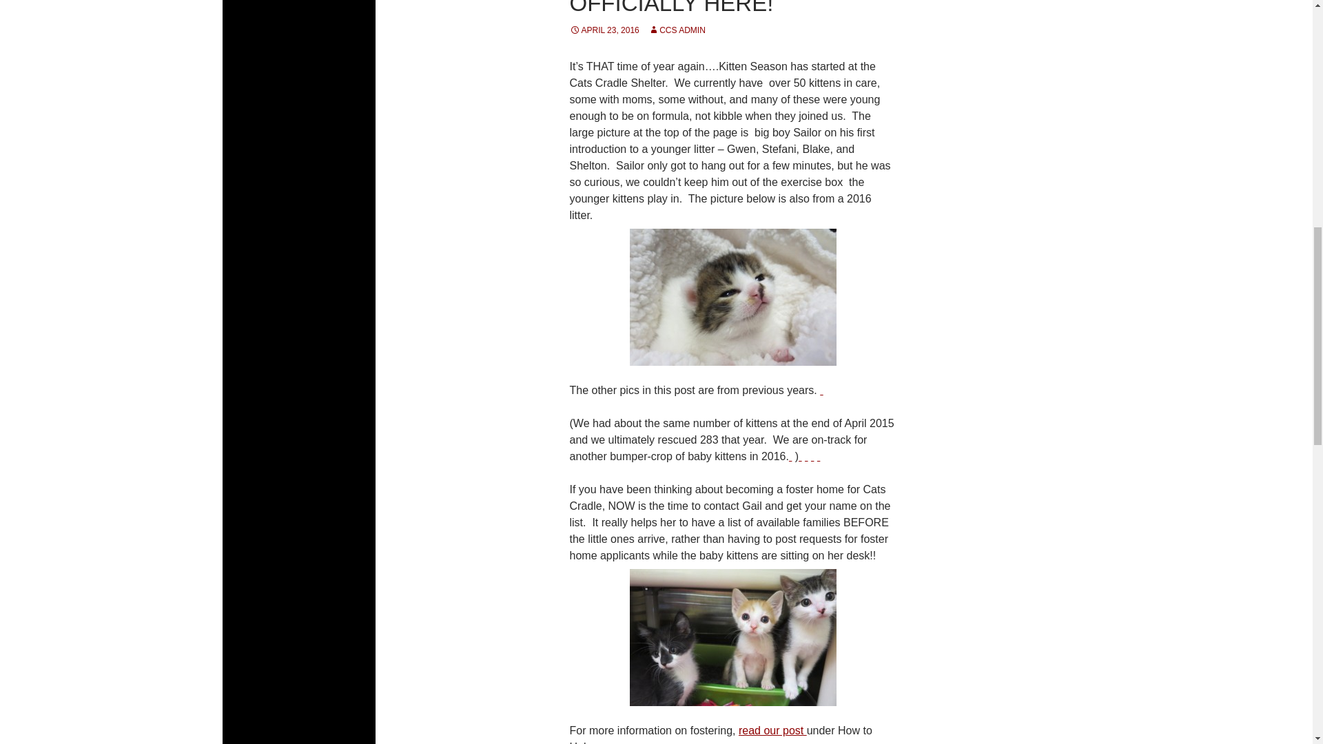  Describe the element at coordinates (772, 730) in the screenshot. I see `read our post` at that location.